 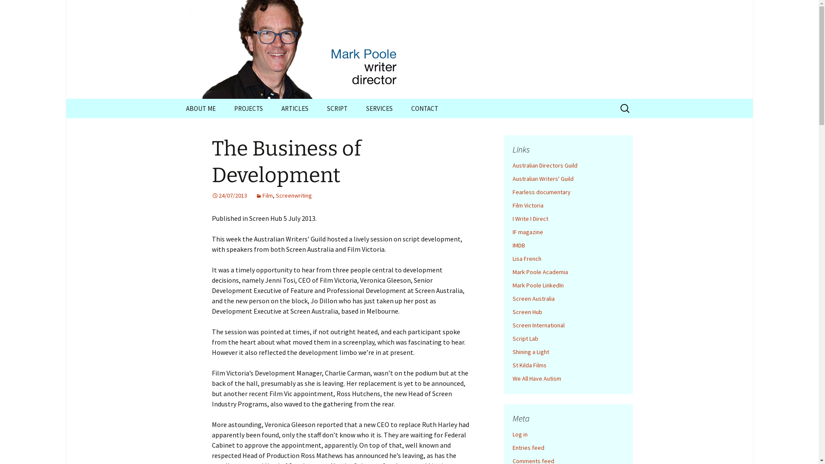 What do you see at coordinates (543, 179) in the screenshot?
I see `Australian Writers' Guild` at bounding box center [543, 179].